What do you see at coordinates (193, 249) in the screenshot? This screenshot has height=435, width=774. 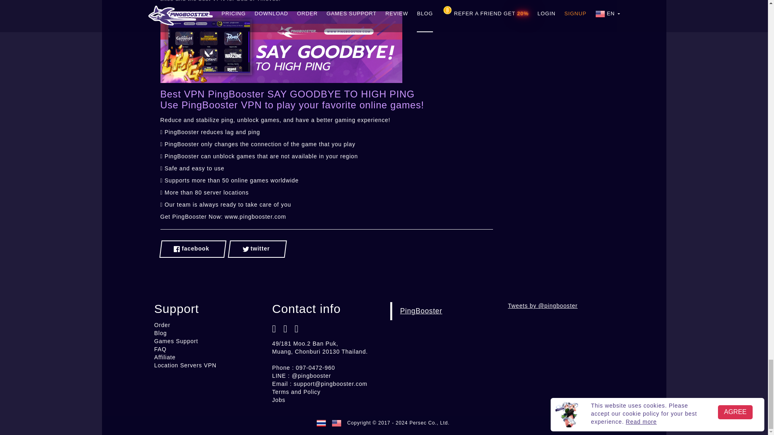 I see `Share link on Facebook` at bounding box center [193, 249].